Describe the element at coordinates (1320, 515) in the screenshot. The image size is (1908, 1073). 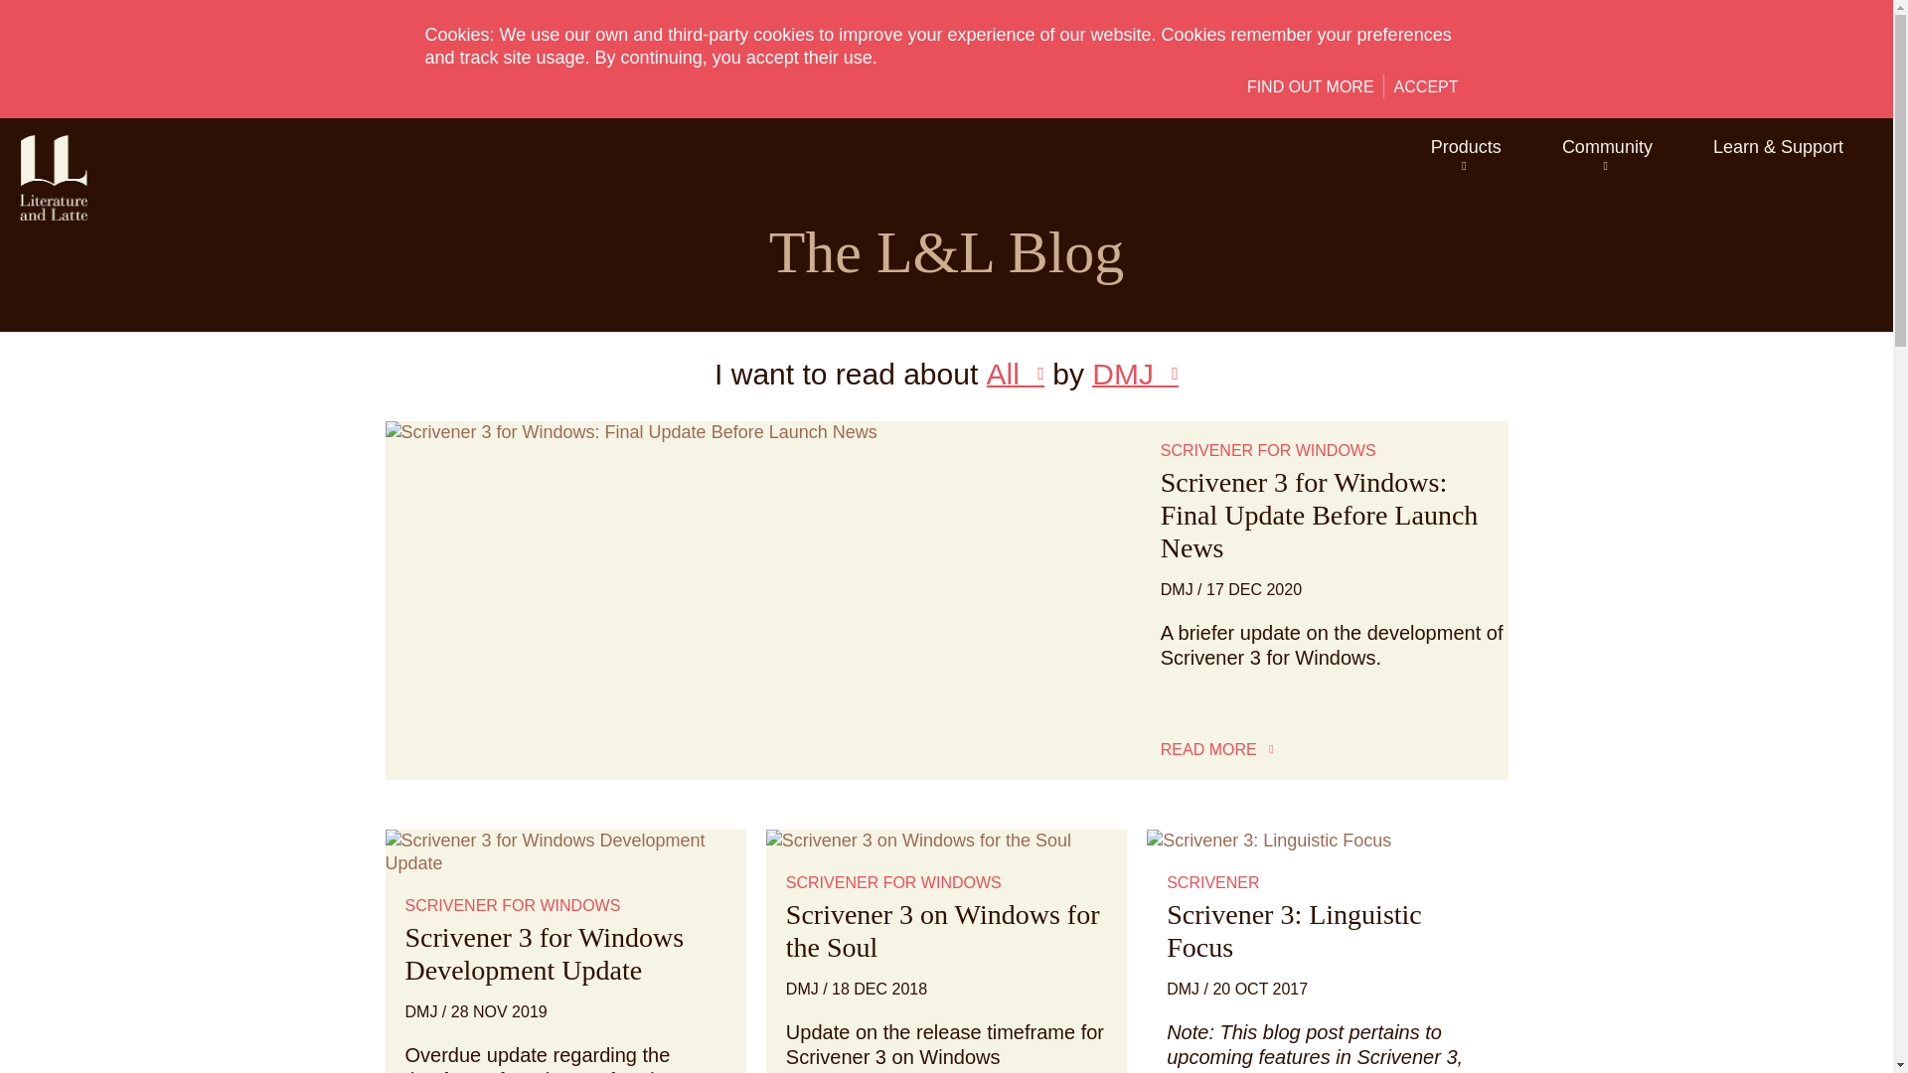
I see `Scrivener 3 for Windows: Final Update Before Launch News` at that location.